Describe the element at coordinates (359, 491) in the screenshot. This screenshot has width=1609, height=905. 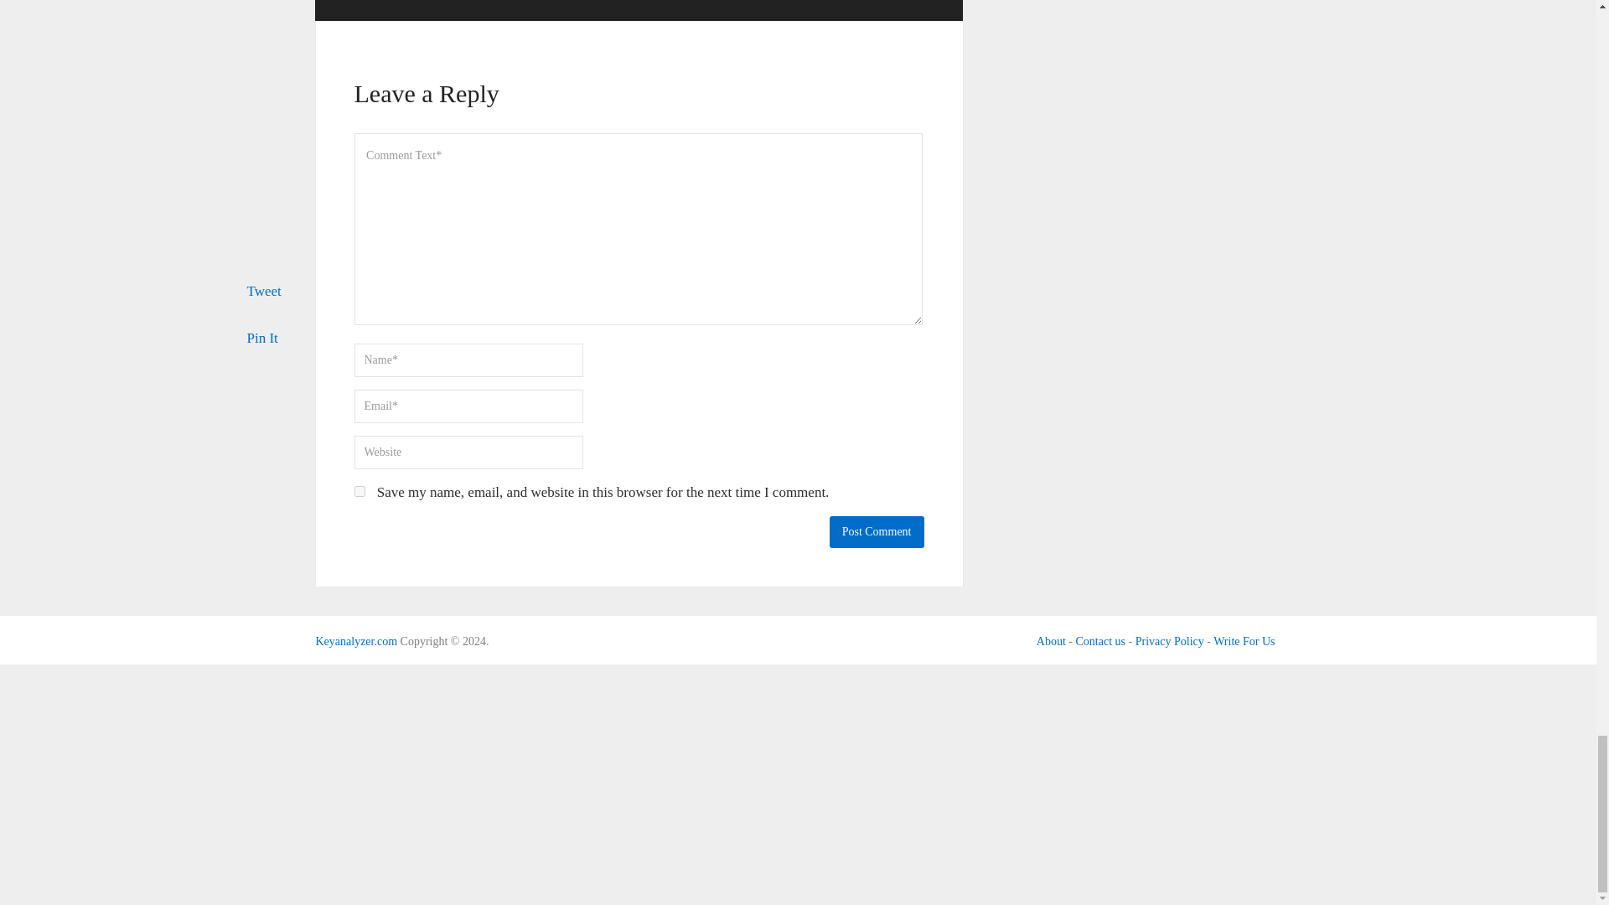
I see `yes` at that location.